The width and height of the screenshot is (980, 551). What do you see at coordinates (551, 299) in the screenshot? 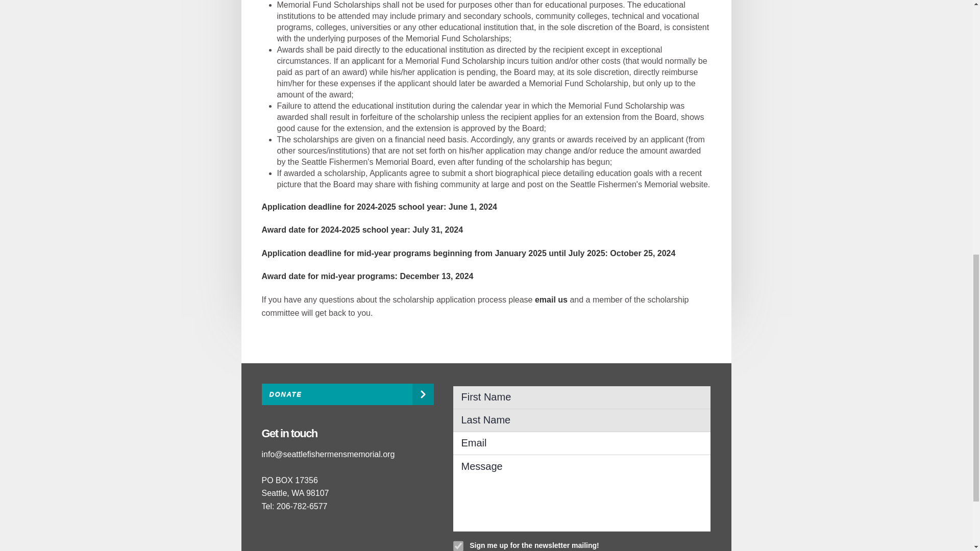
I see `email us` at bounding box center [551, 299].